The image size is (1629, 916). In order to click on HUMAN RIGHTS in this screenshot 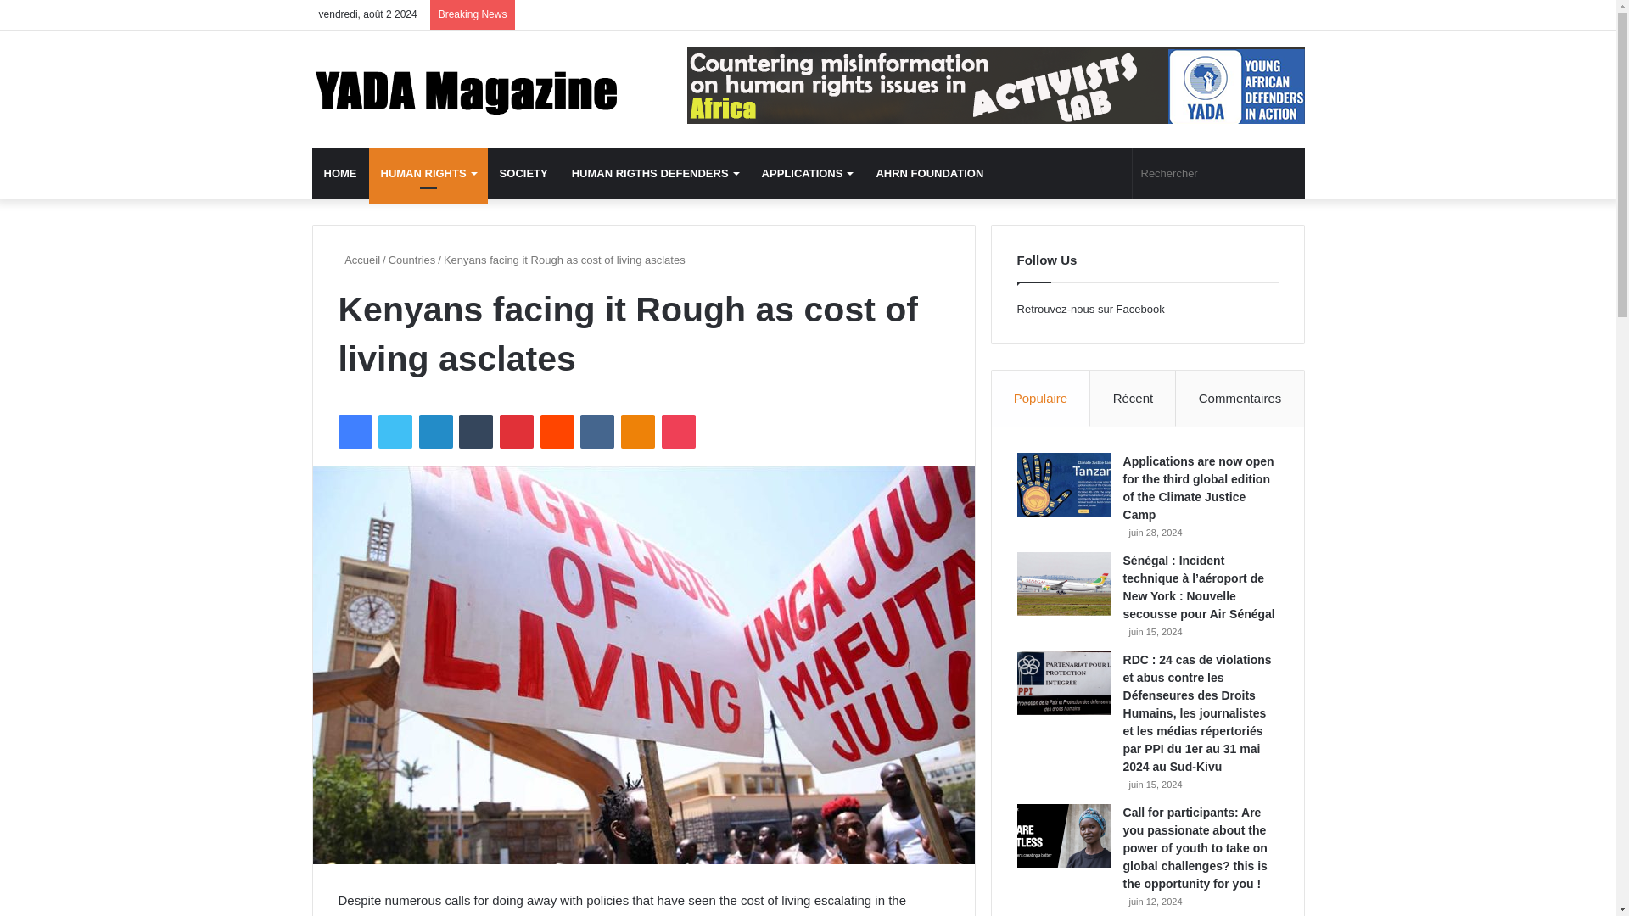, I will do `click(428, 173)`.